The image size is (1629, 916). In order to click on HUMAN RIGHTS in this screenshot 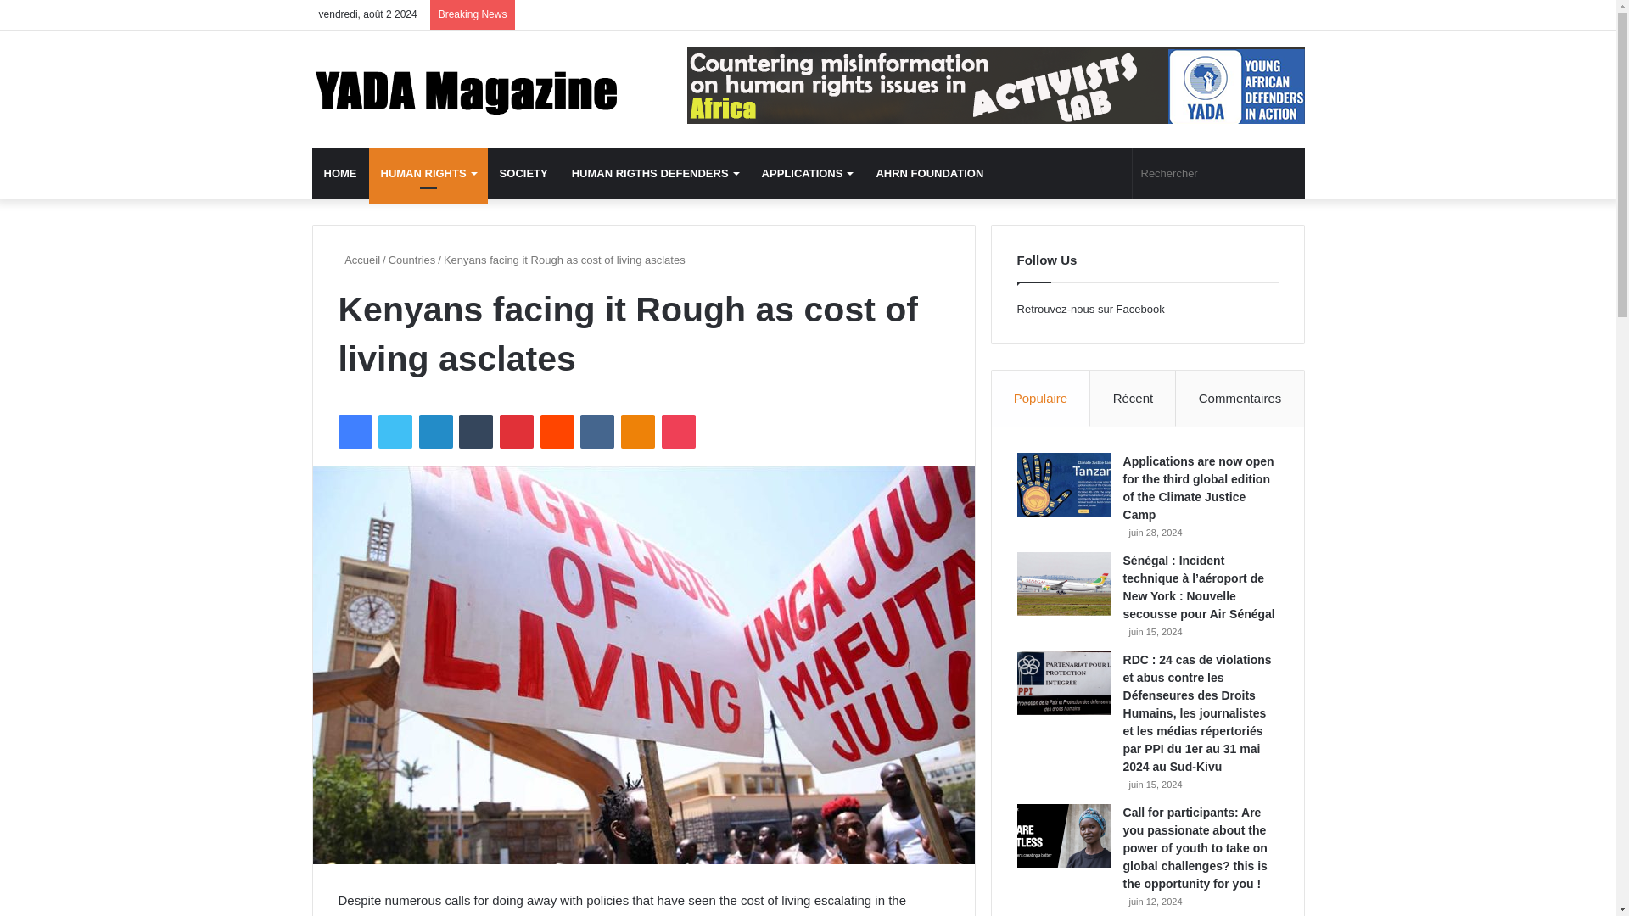, I will do `click(428, 173)`.